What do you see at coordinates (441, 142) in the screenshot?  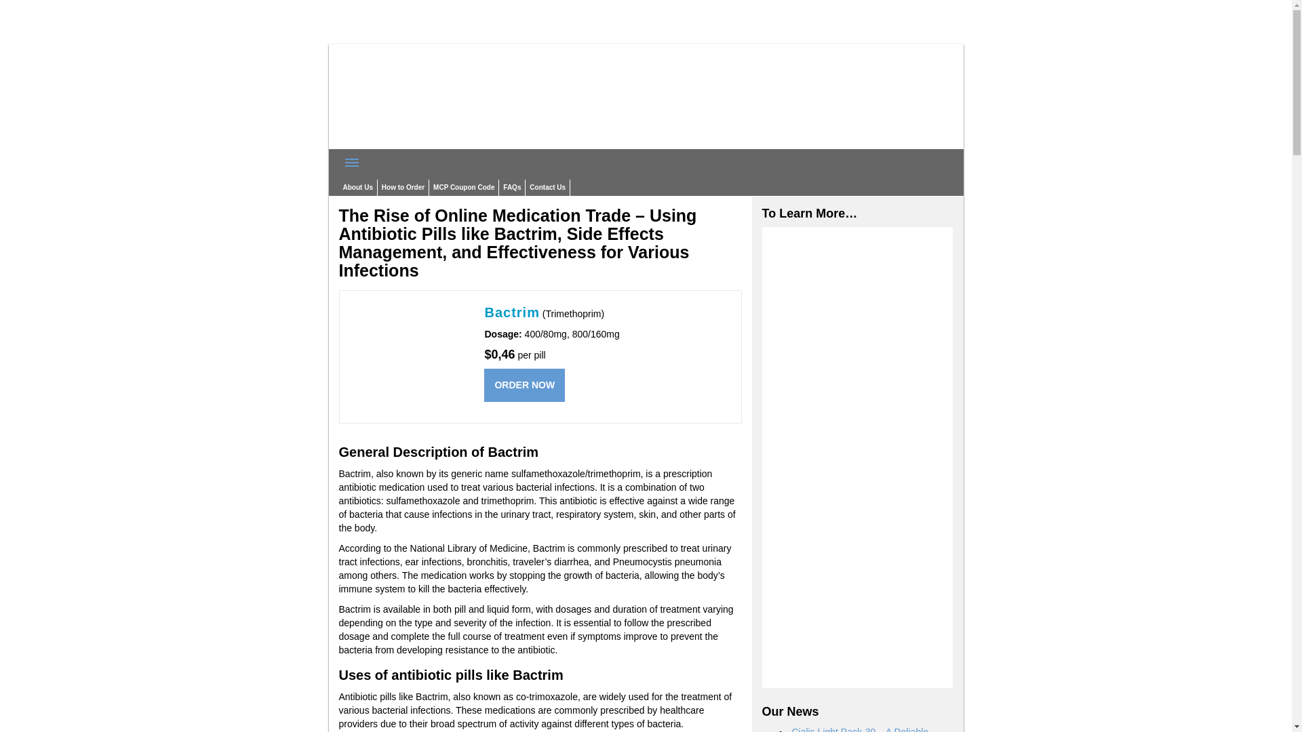 I see `My Canadian Pharmacy` at bounding box center [441, 142].